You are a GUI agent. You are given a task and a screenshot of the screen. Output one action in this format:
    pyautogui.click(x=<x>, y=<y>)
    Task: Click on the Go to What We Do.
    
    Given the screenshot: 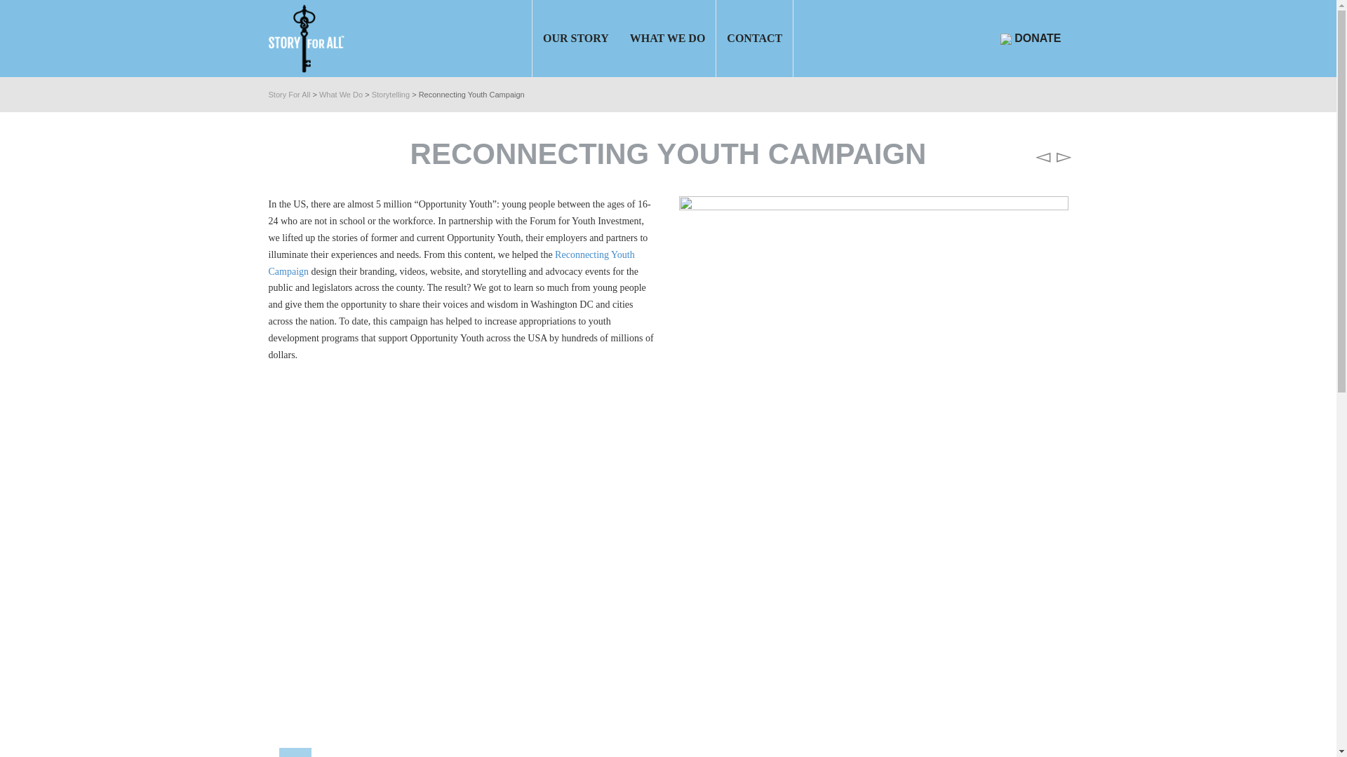 What is the action you would take?
    pyautogui.click(x=341, y=94)
    